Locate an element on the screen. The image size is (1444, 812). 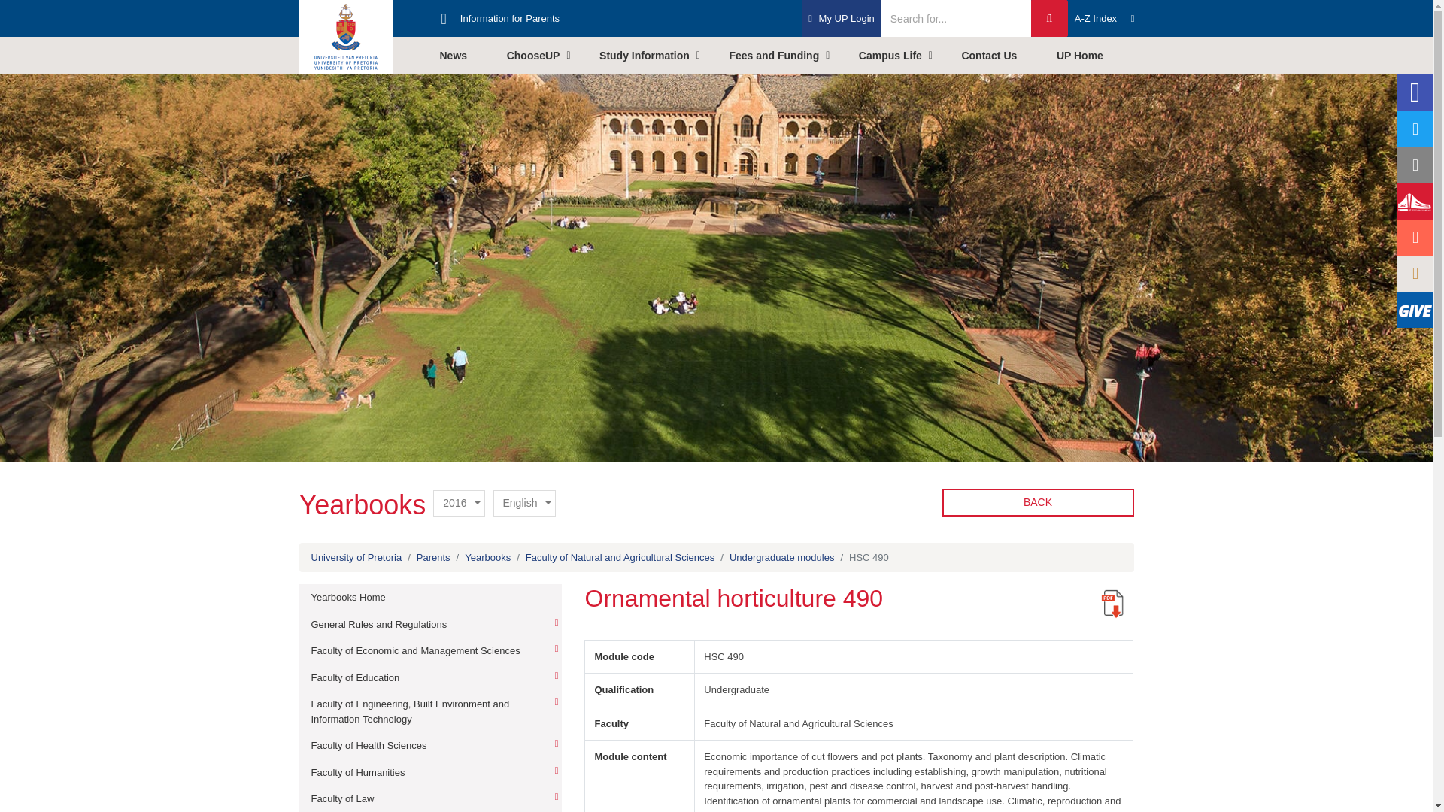
A-Z Index is located at coordinates (1105, 18).